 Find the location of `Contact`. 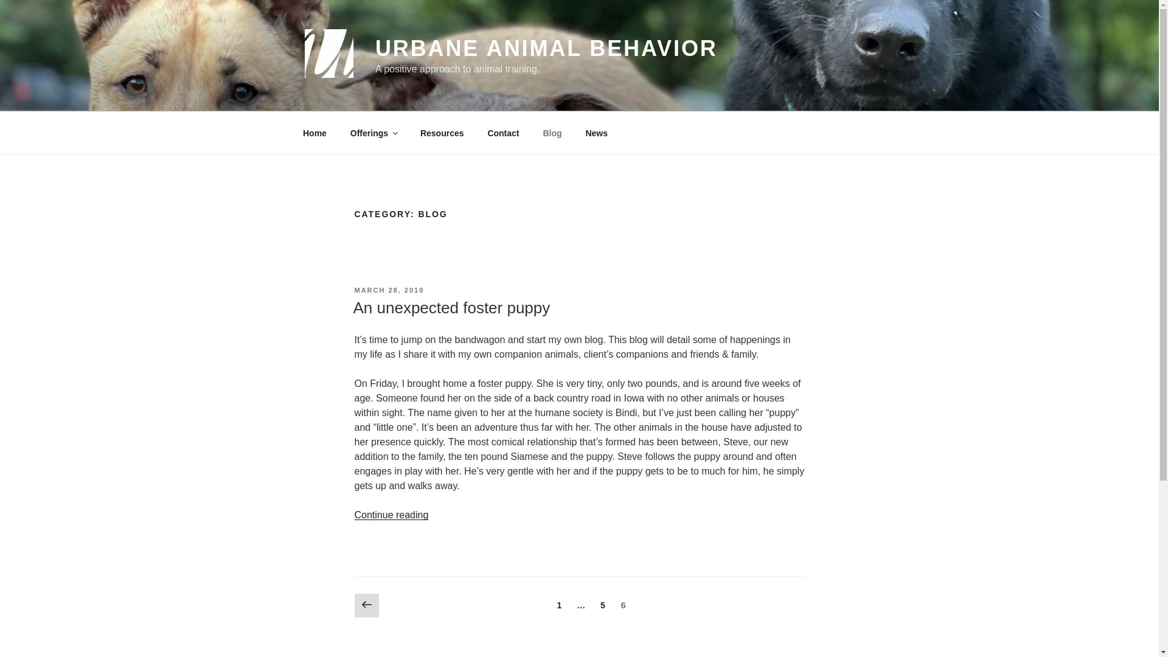

Contact is located at coordinates (373, 133).